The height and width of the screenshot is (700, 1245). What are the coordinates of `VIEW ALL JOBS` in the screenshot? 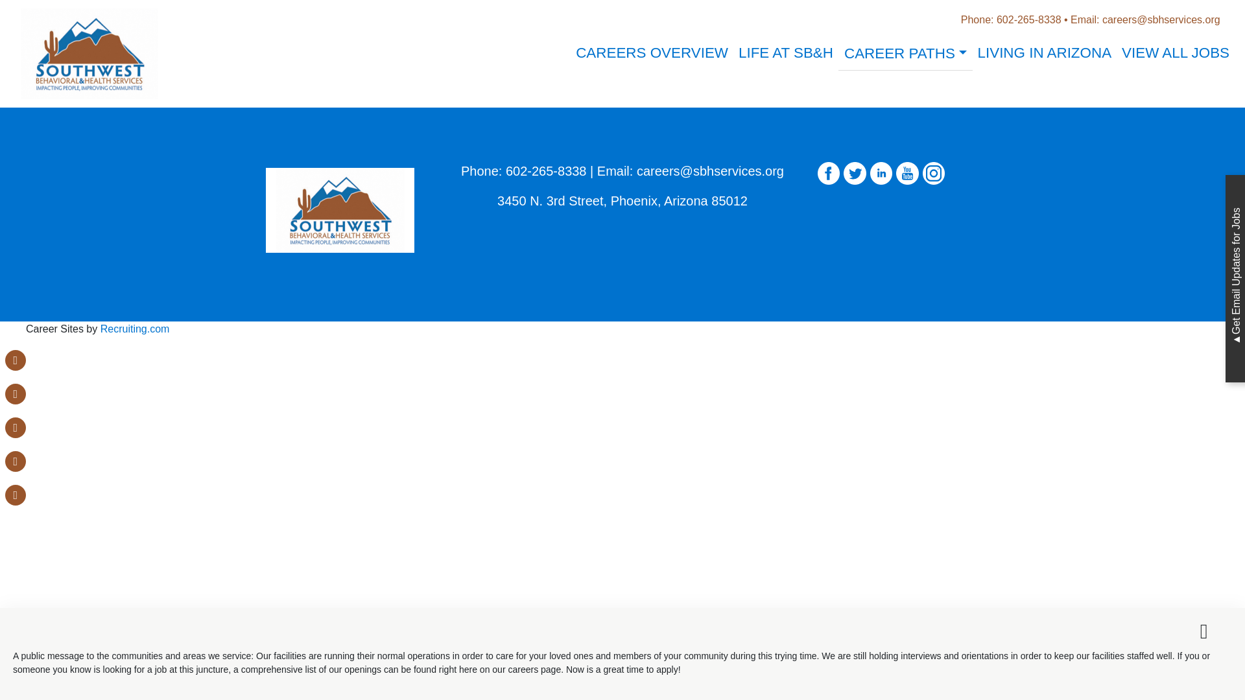 It's located at (1176, 53).